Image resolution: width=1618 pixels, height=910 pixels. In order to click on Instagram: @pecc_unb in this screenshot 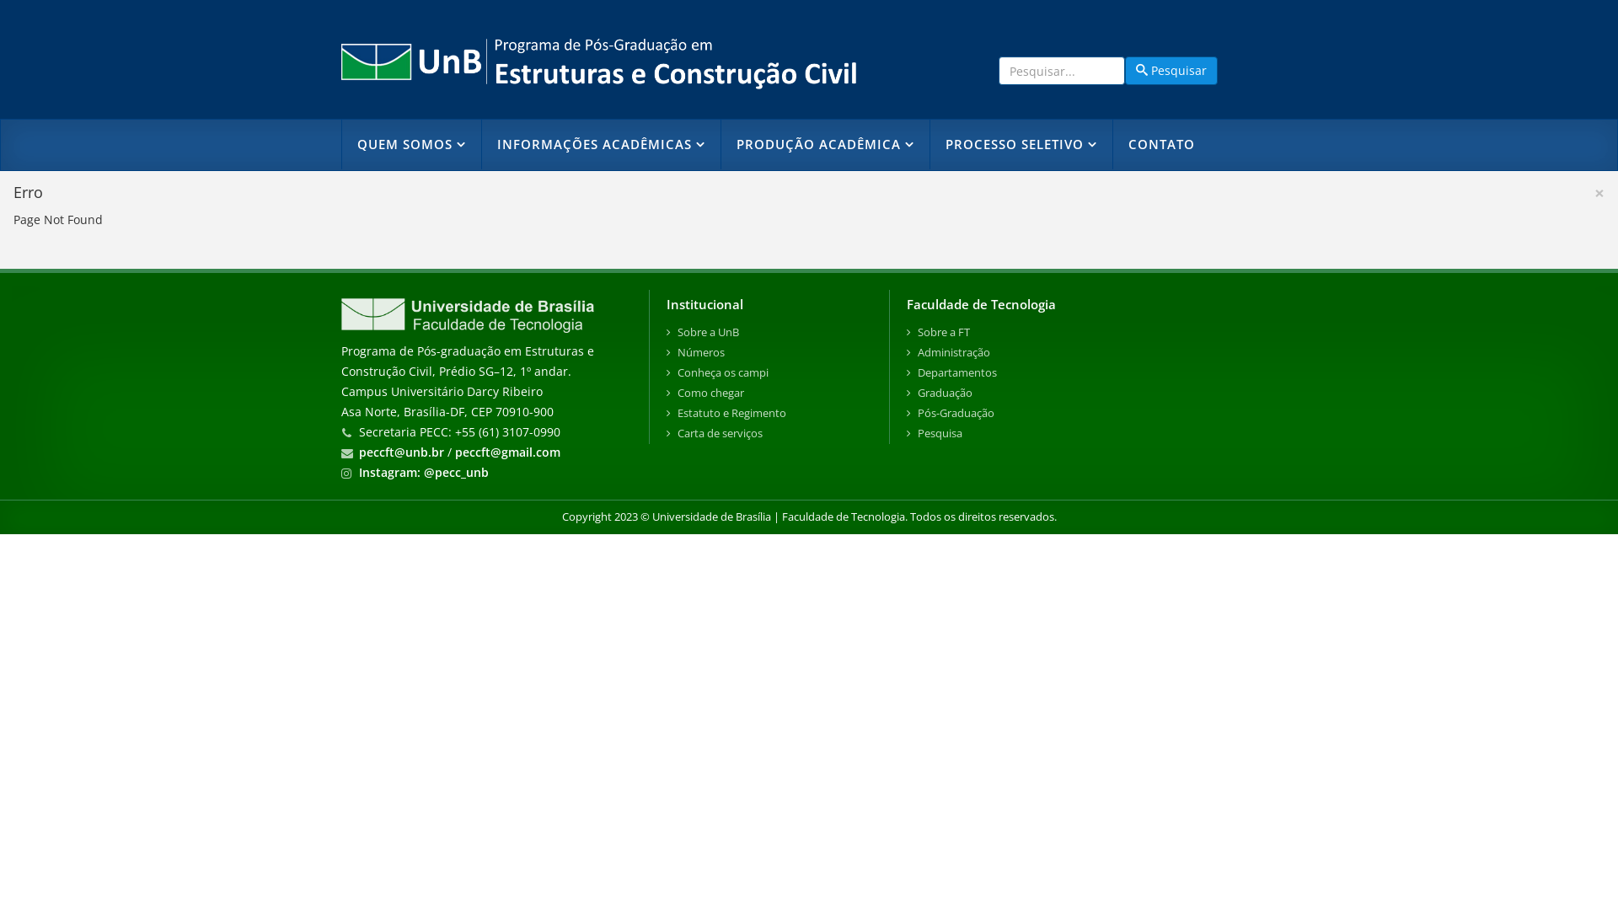, I will do `click(424, 472)`.